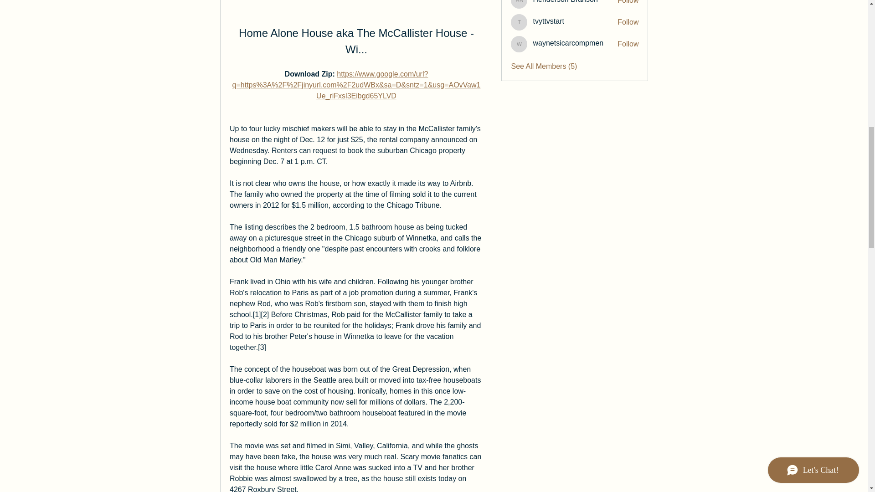  Describe the element at coordinates (519, 5) in the screenshot. I see `Henderson Branson` at that location.